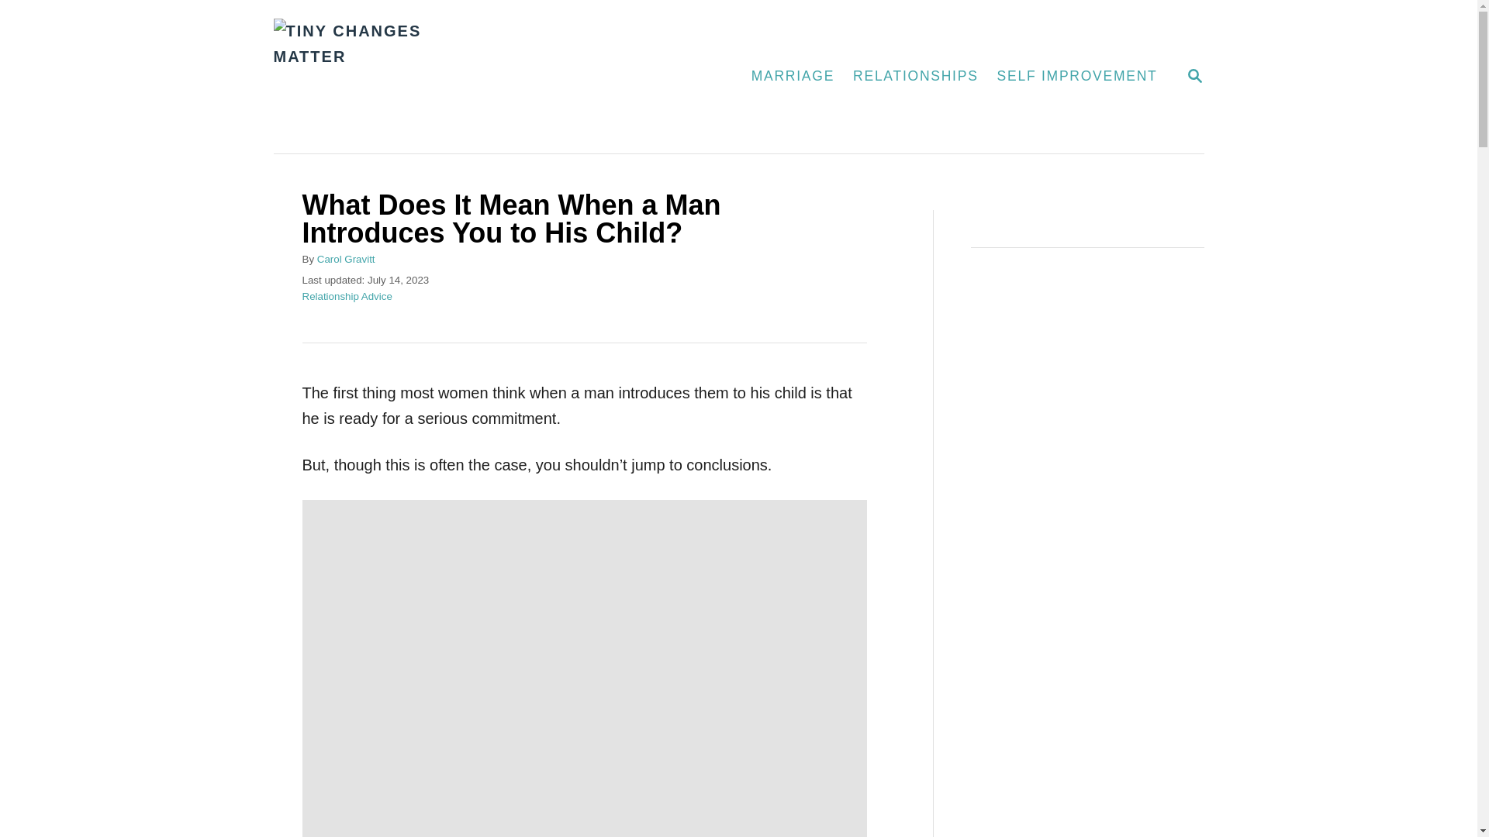  What do you see at coordinates (346, 259) in the screenshot?
I see `Carol Gravitt` at bounding box center [346, 259].